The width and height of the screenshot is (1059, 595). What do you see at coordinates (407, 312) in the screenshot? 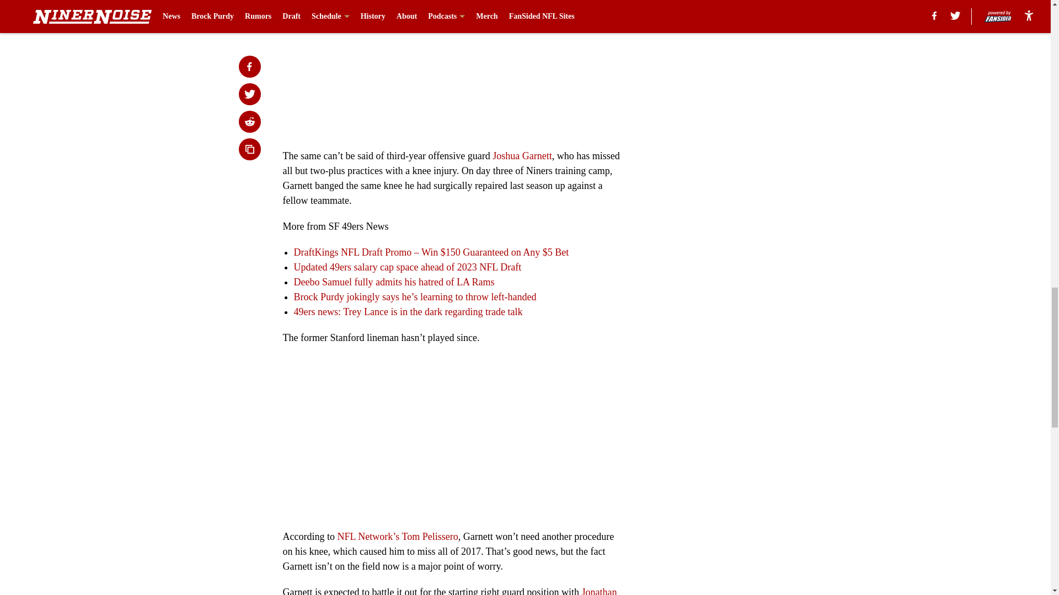
I see `49ers news: Trey Lance is in the dark regarding trade talk` at bounding box center [407, 312].